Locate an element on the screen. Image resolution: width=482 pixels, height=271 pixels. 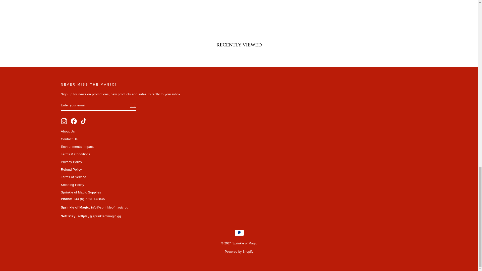
Sprinkle of Magic on Facebook is located at coordinates (74, 121).